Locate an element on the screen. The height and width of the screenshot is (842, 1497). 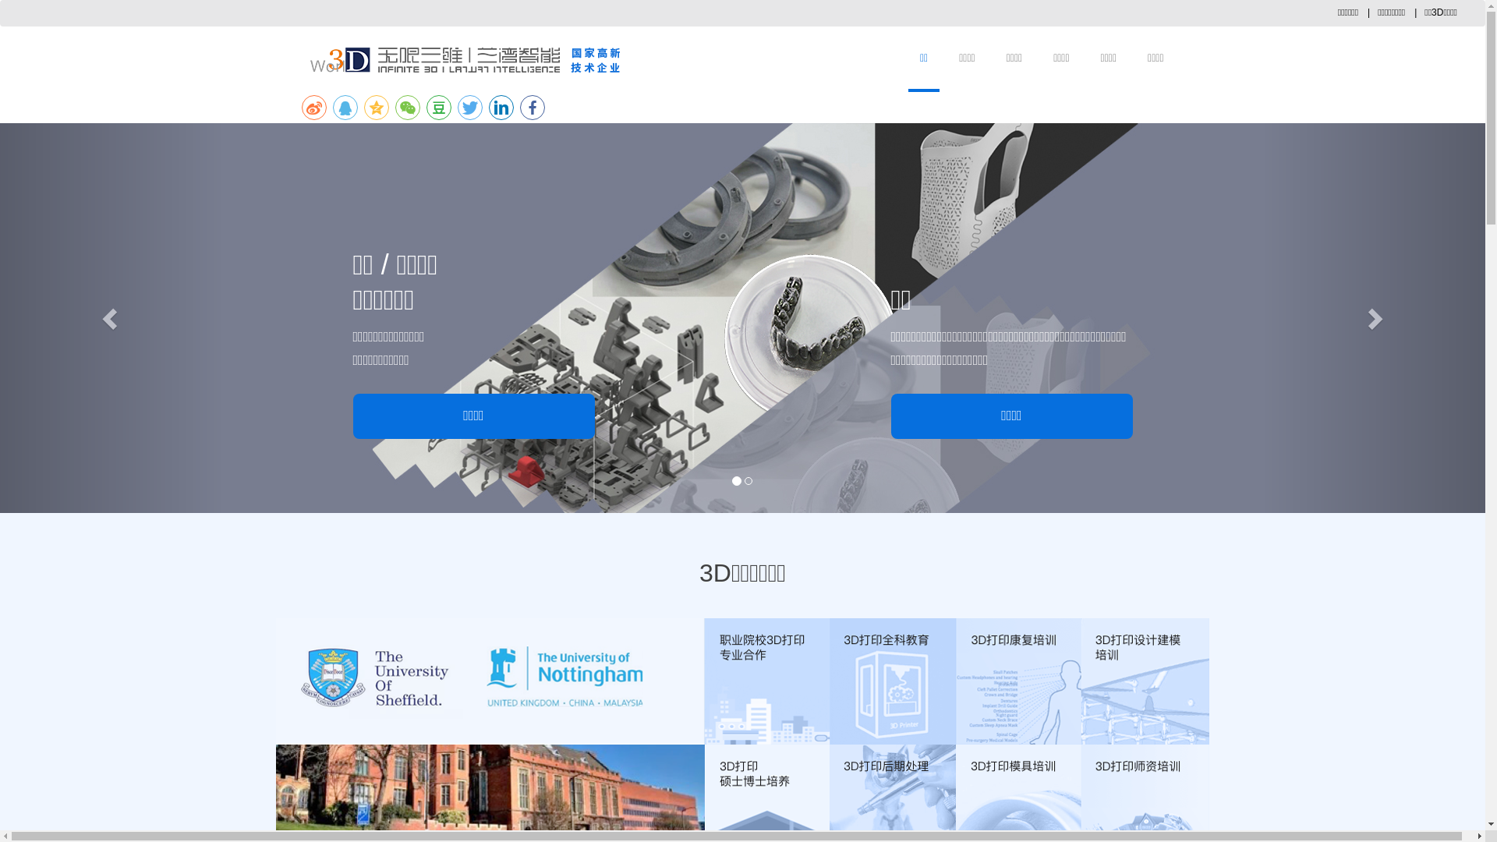
  is located at coordinates (111, 318).